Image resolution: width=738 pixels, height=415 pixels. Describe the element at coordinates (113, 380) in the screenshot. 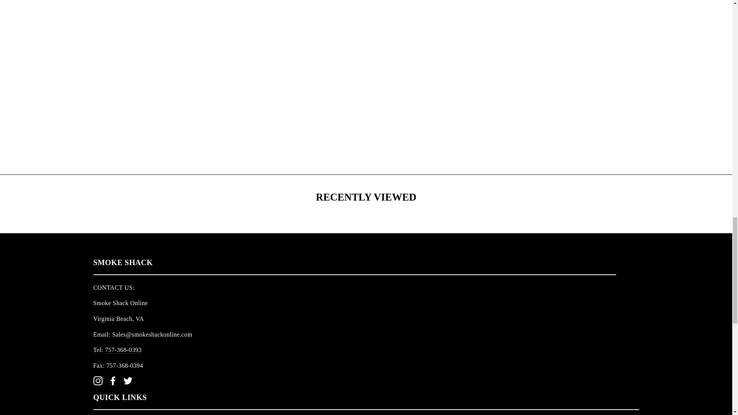

I see `SmokeShackOnline on Facebook` at that location.